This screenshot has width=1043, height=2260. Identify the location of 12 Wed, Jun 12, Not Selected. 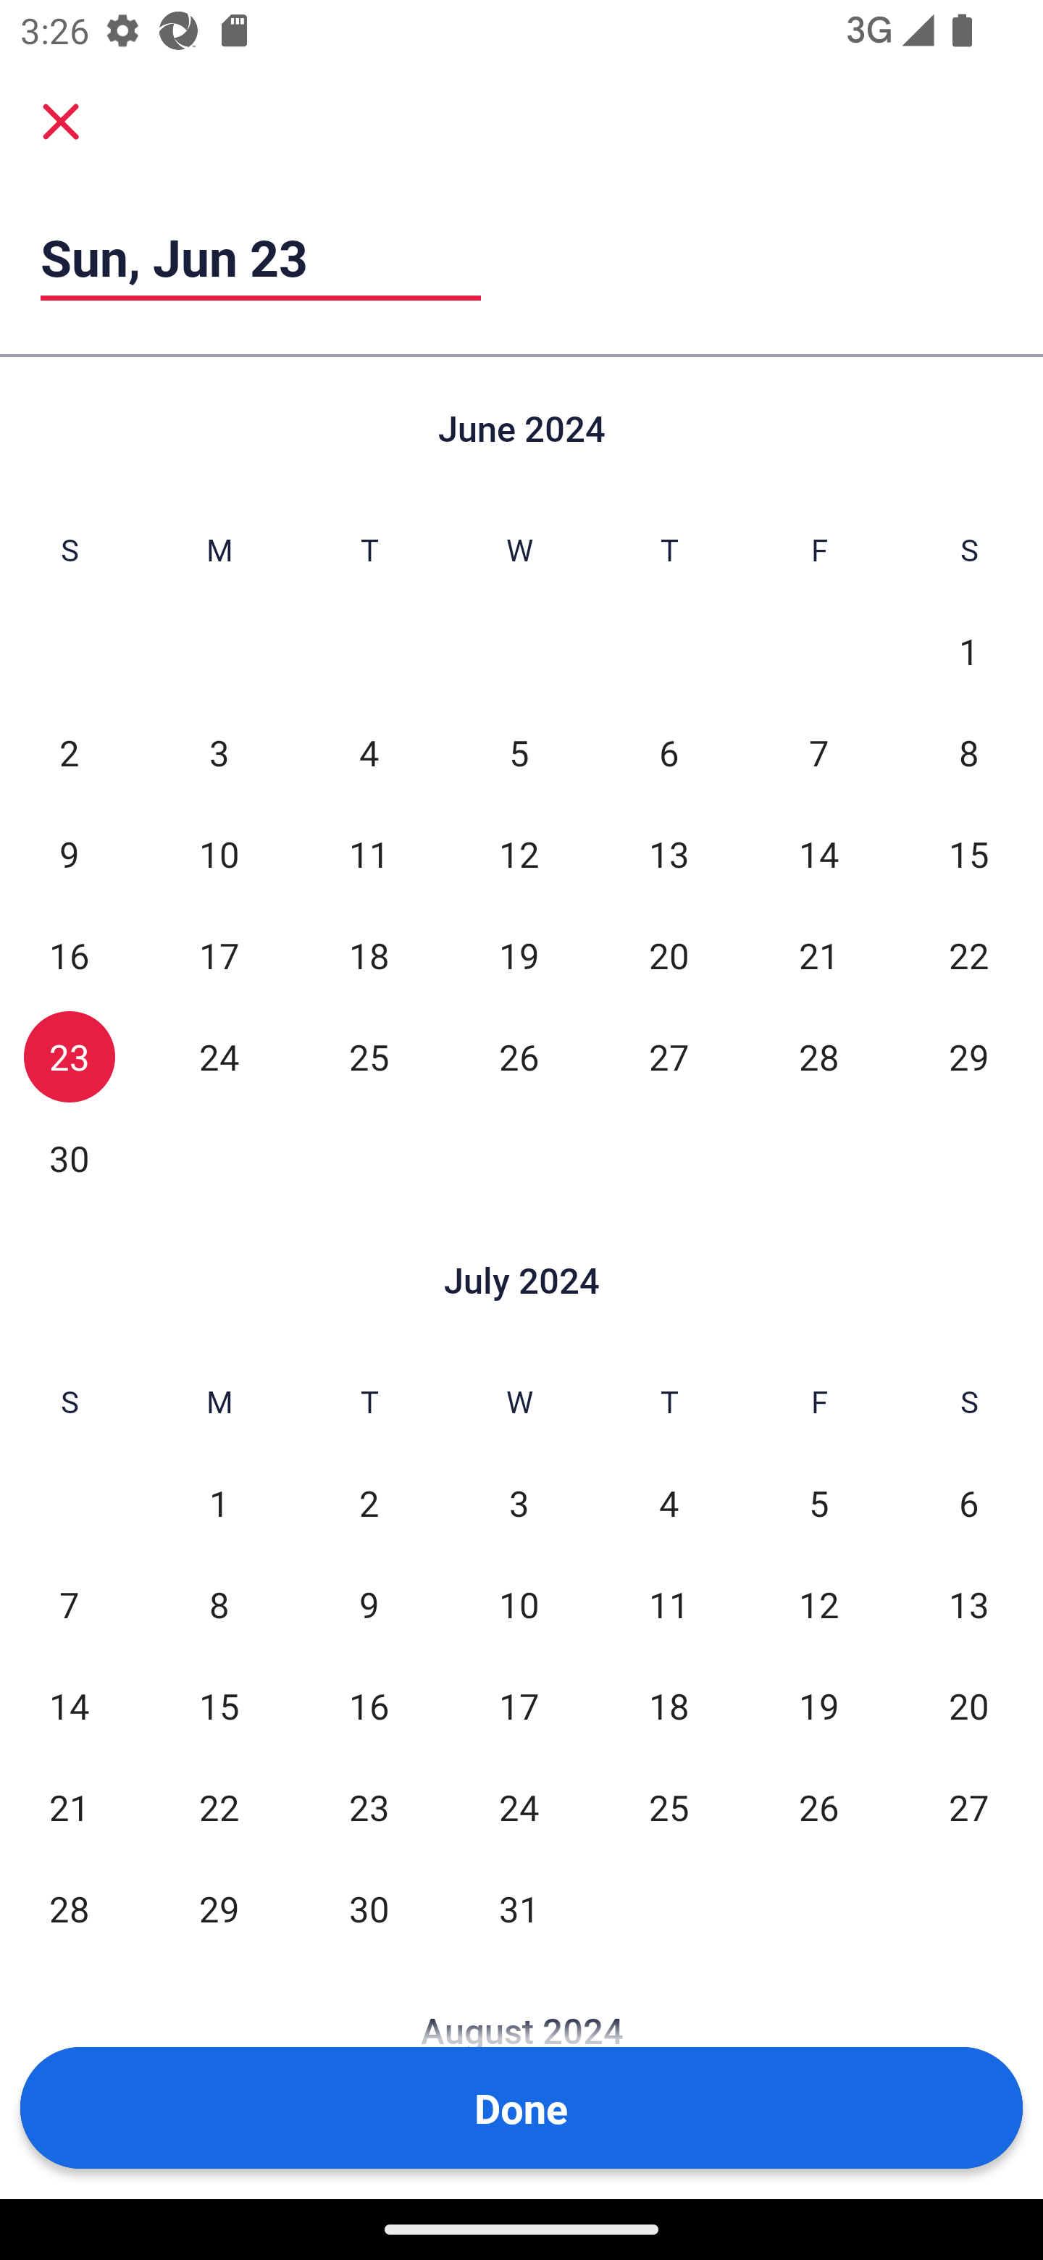
(519, 853).